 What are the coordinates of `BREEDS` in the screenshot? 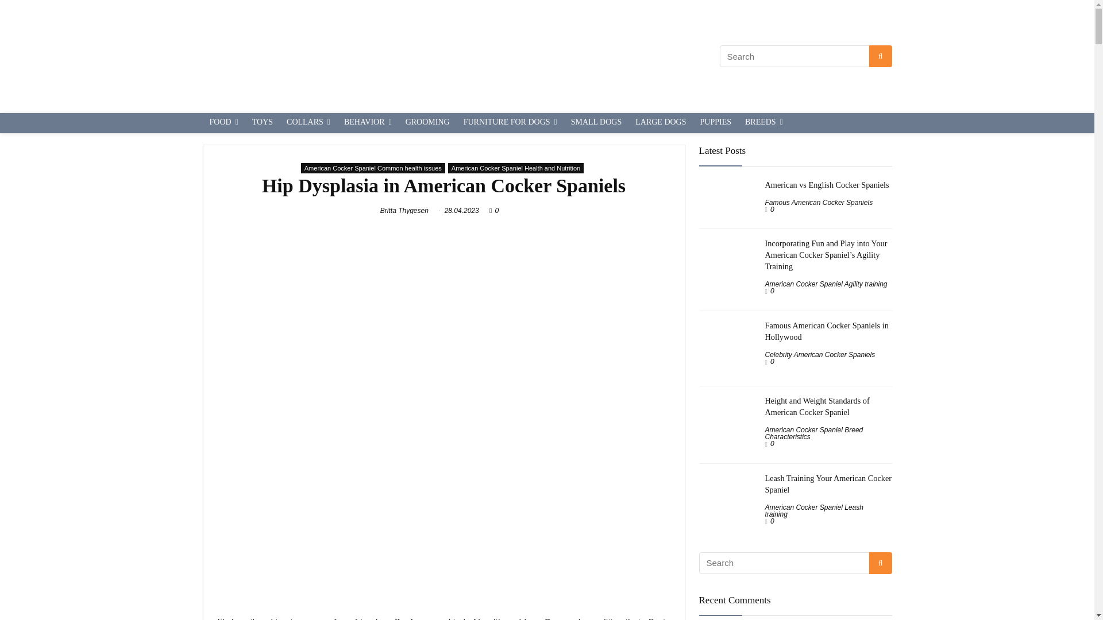 It's located at (763, 123).